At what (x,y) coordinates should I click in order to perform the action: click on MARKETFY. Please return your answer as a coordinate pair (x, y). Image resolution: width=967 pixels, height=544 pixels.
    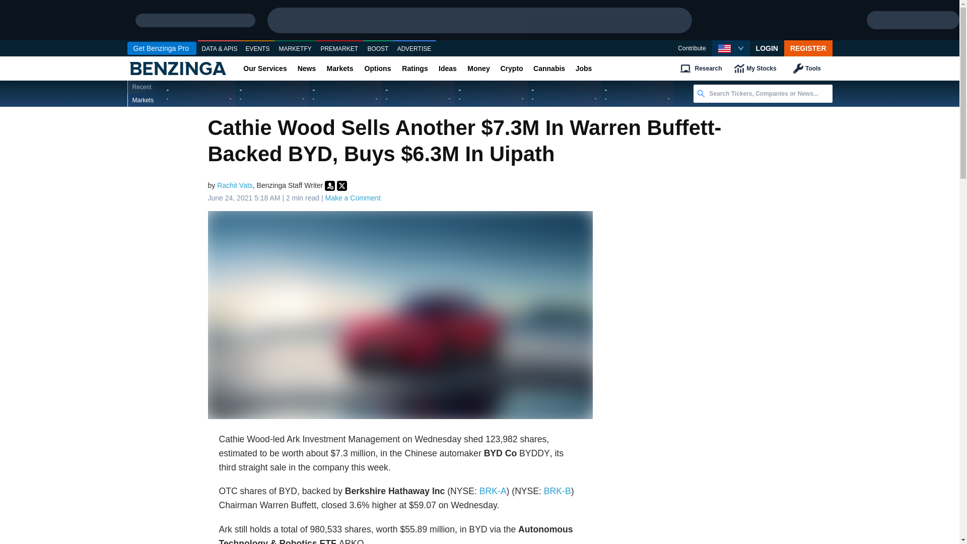
    Looking at the image, I should click on (295, 49).